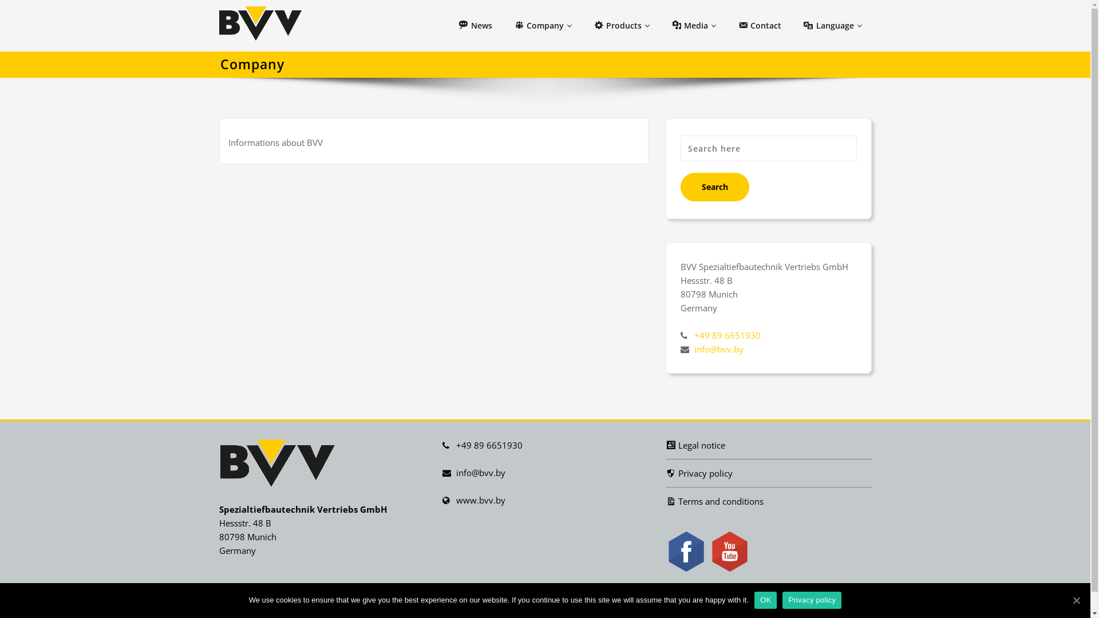 This screenshot has height=618, width=1099. I want to click on Legal notice, so click(695, 445).